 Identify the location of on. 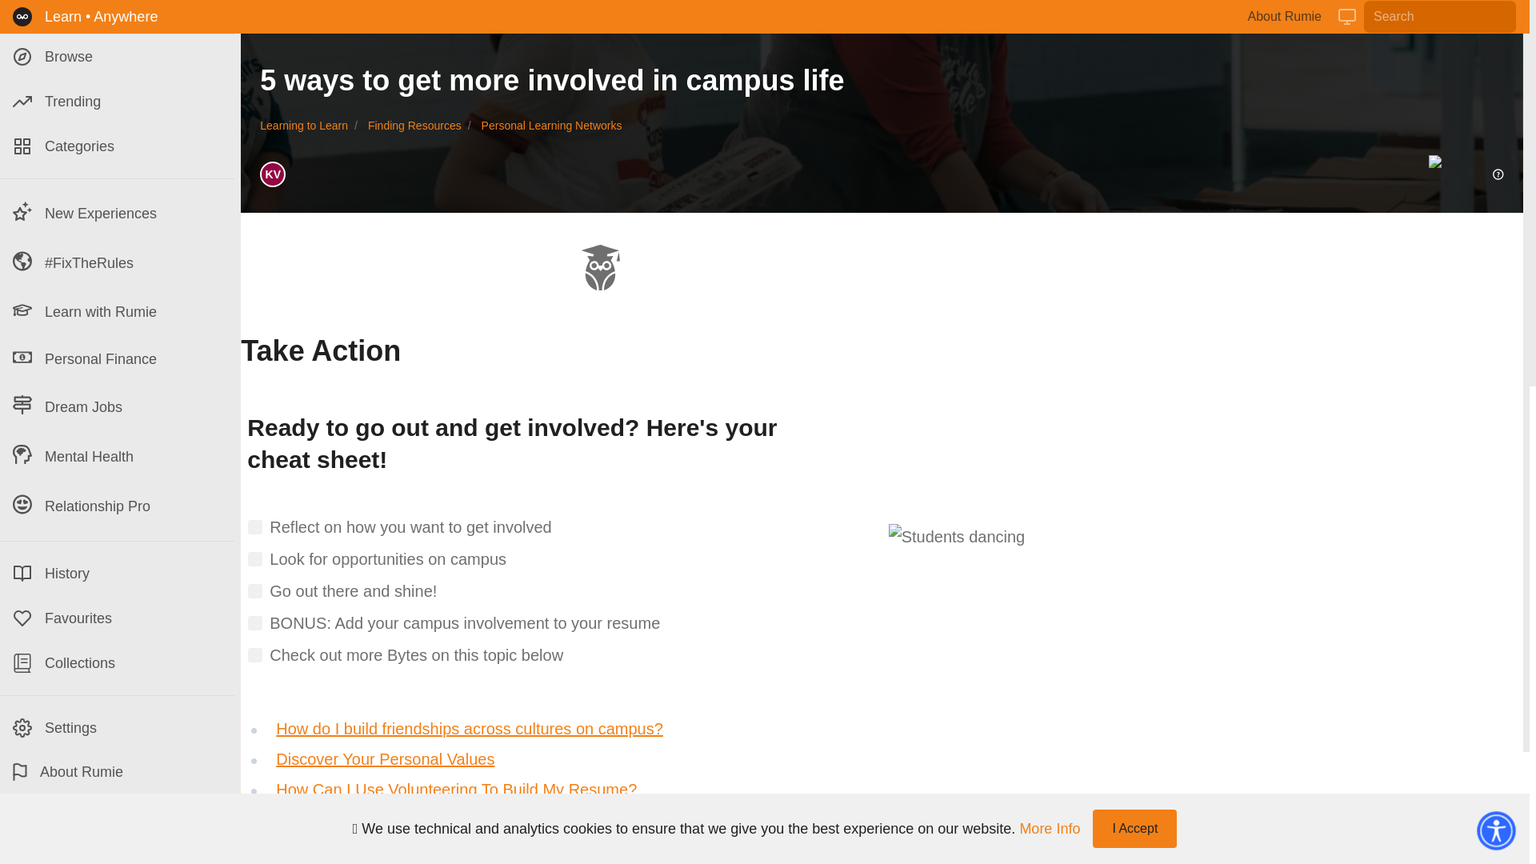
(254, 558).